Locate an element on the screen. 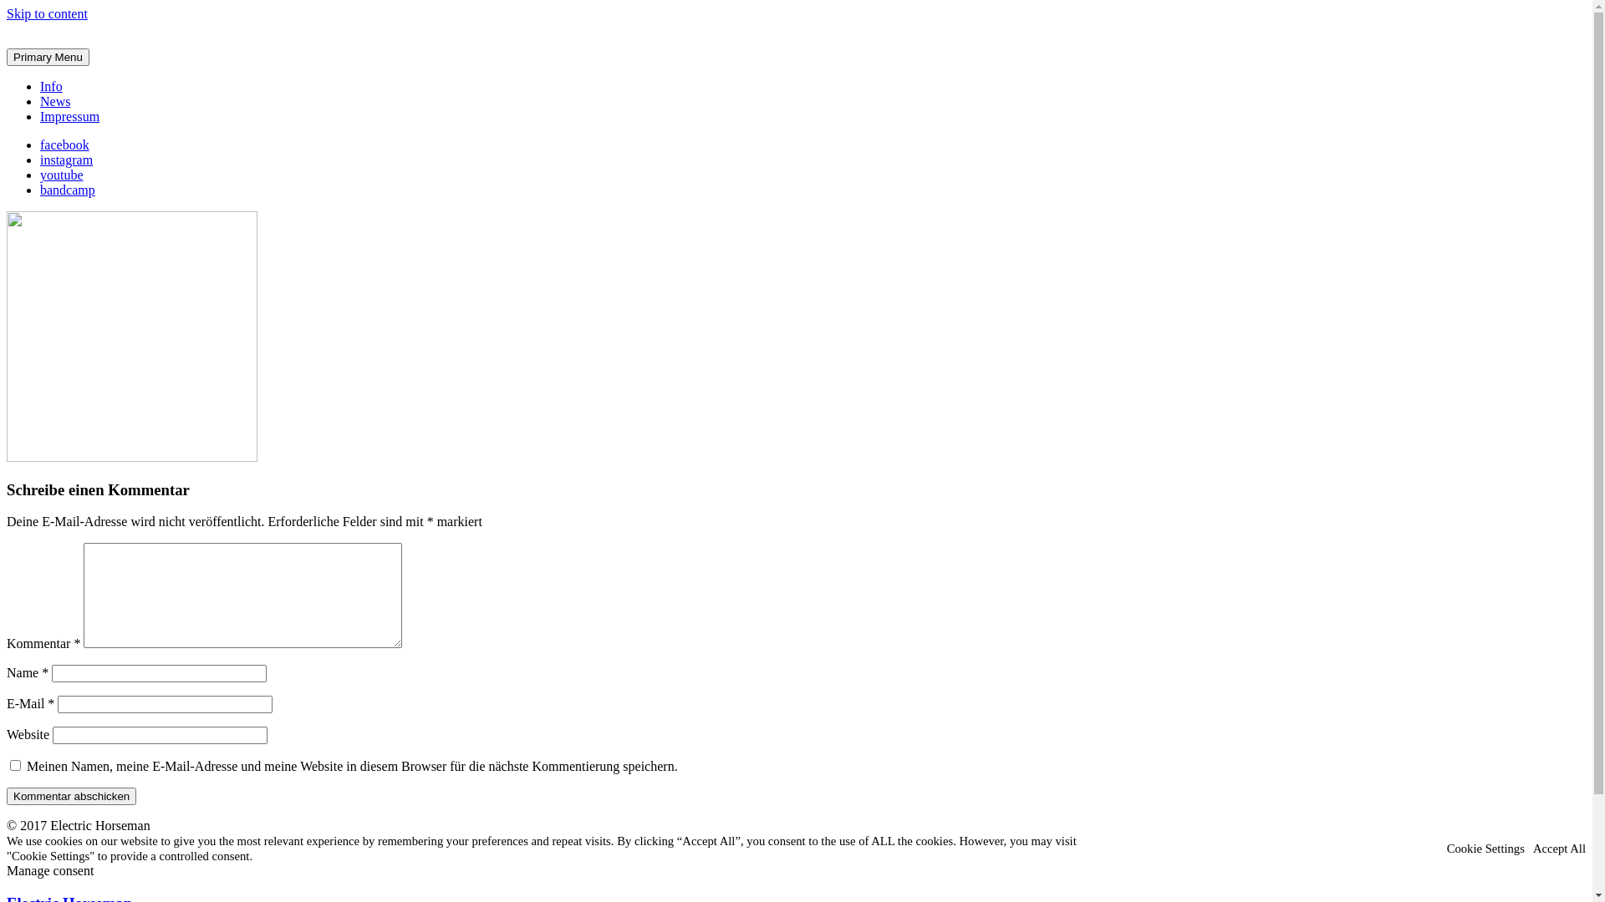 The height and width of the screenshot is (902, 1605). youtube is located at coordinates (67, 175).